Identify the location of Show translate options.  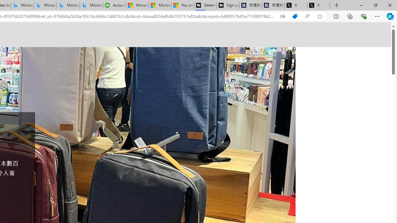
(282, 16).